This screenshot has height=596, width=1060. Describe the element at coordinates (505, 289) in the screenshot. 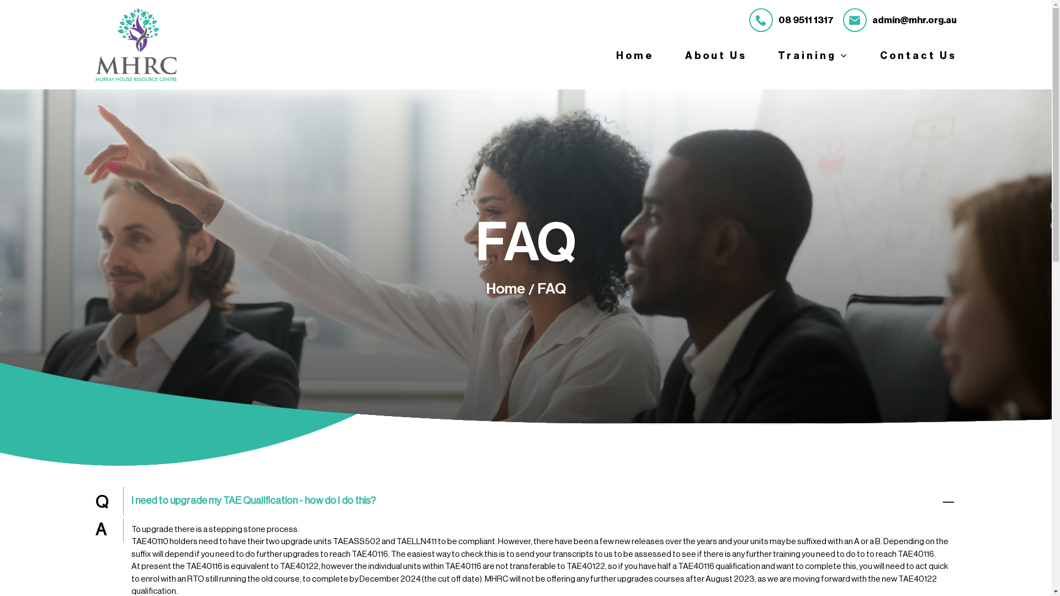

I see `Home` at that location.